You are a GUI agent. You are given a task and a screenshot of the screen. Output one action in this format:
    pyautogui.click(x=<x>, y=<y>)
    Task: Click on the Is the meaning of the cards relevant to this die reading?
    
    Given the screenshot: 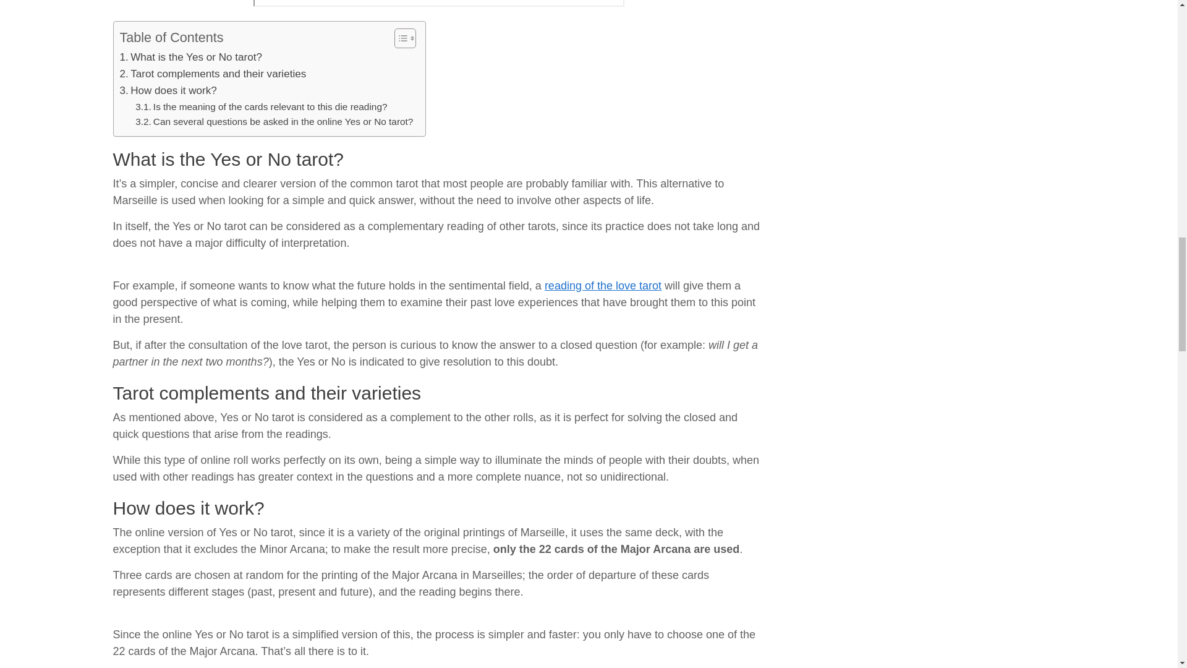 What is the action you would take?
    pyautogui.click(x=261, y=106)
    